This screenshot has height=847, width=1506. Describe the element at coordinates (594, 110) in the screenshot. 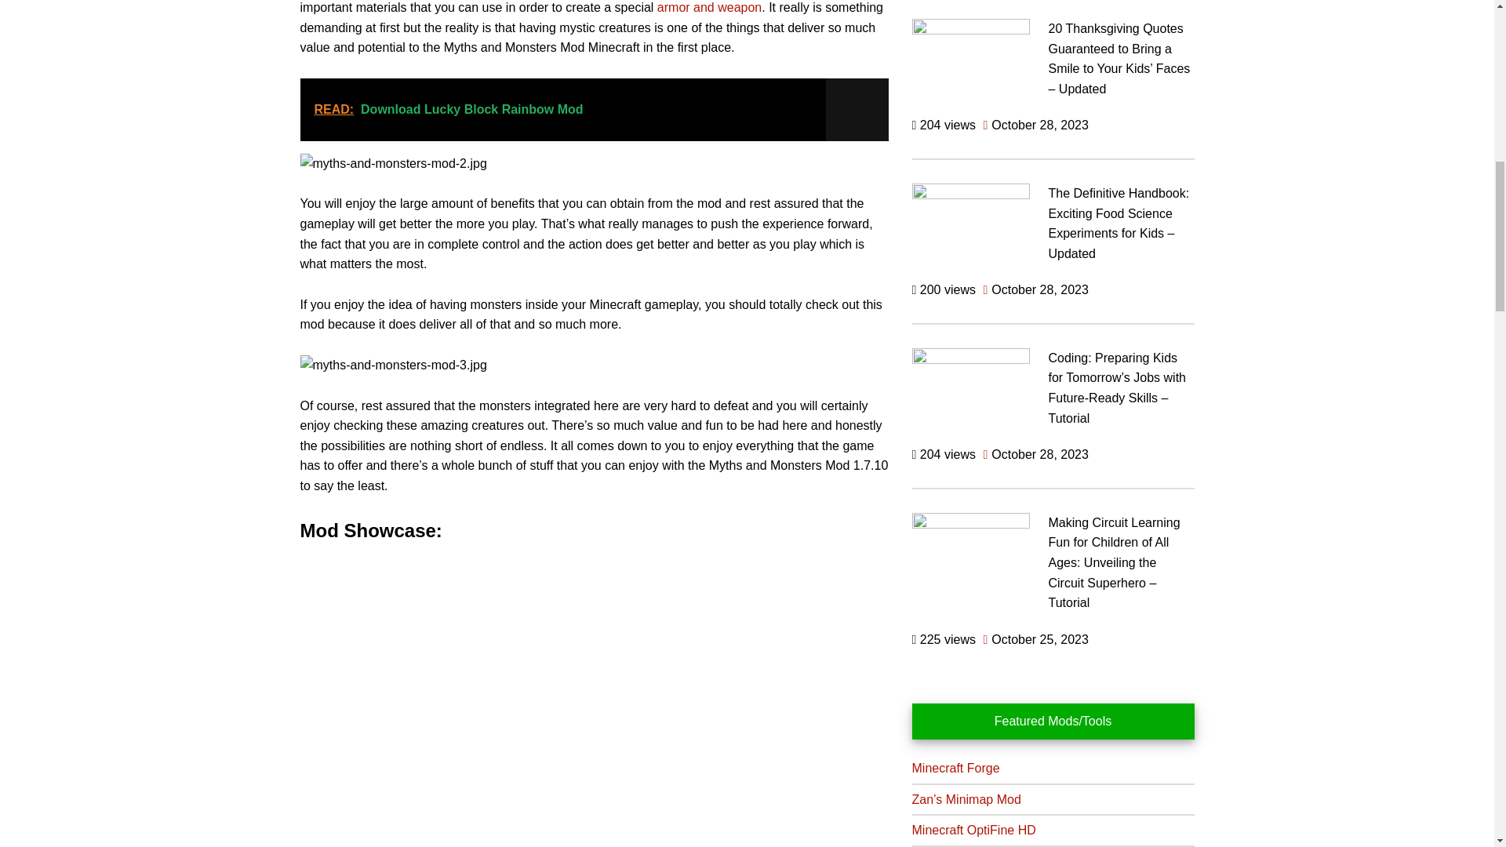

I see `READ:  Download Lucky Block Rainbow Mod` at that location.